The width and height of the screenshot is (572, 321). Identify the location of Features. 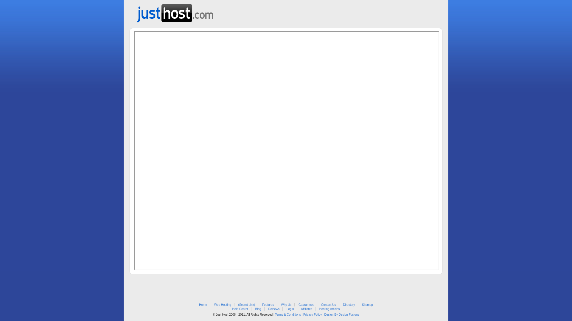
(268, 305).